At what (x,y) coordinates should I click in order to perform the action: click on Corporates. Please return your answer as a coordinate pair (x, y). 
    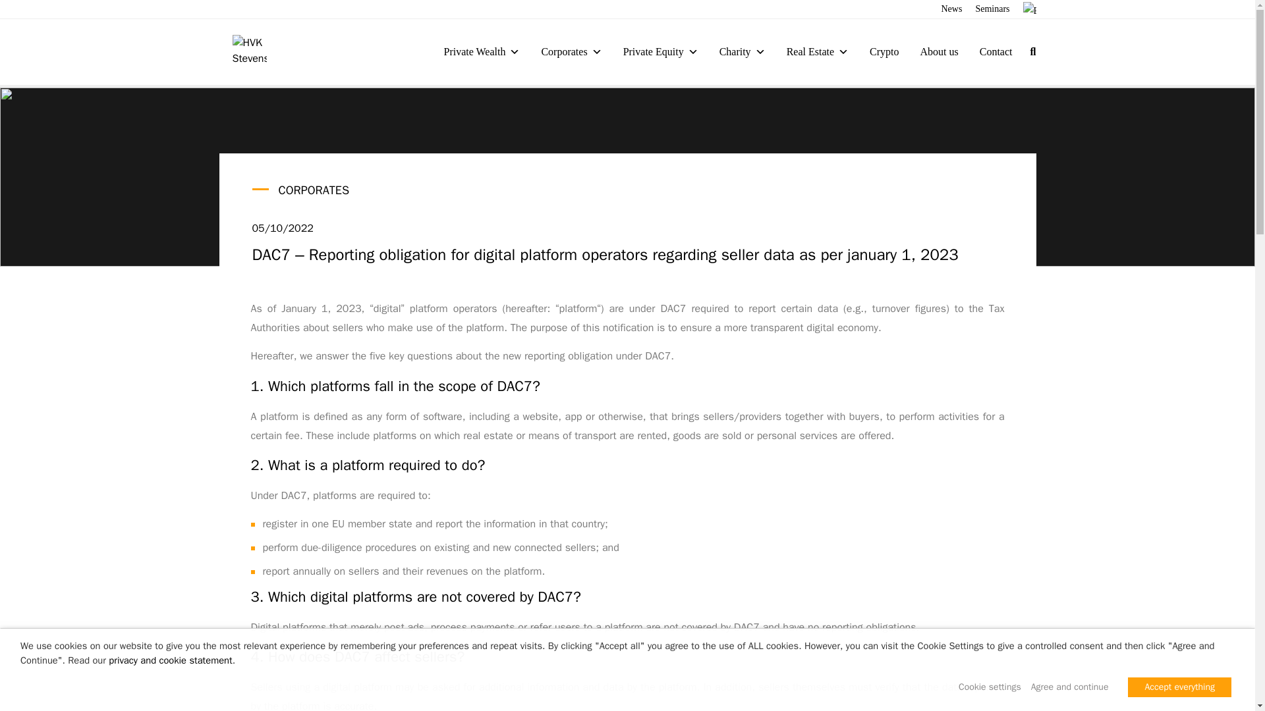
    Looking at the image, I should click on (571, 51).